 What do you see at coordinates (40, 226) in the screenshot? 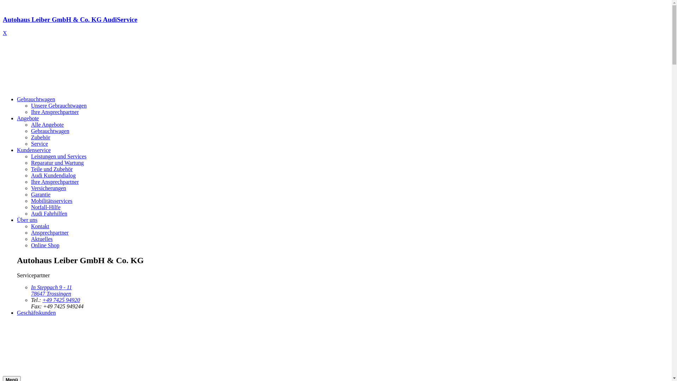
I see `Kontakt` at bounding box center [40, 226].